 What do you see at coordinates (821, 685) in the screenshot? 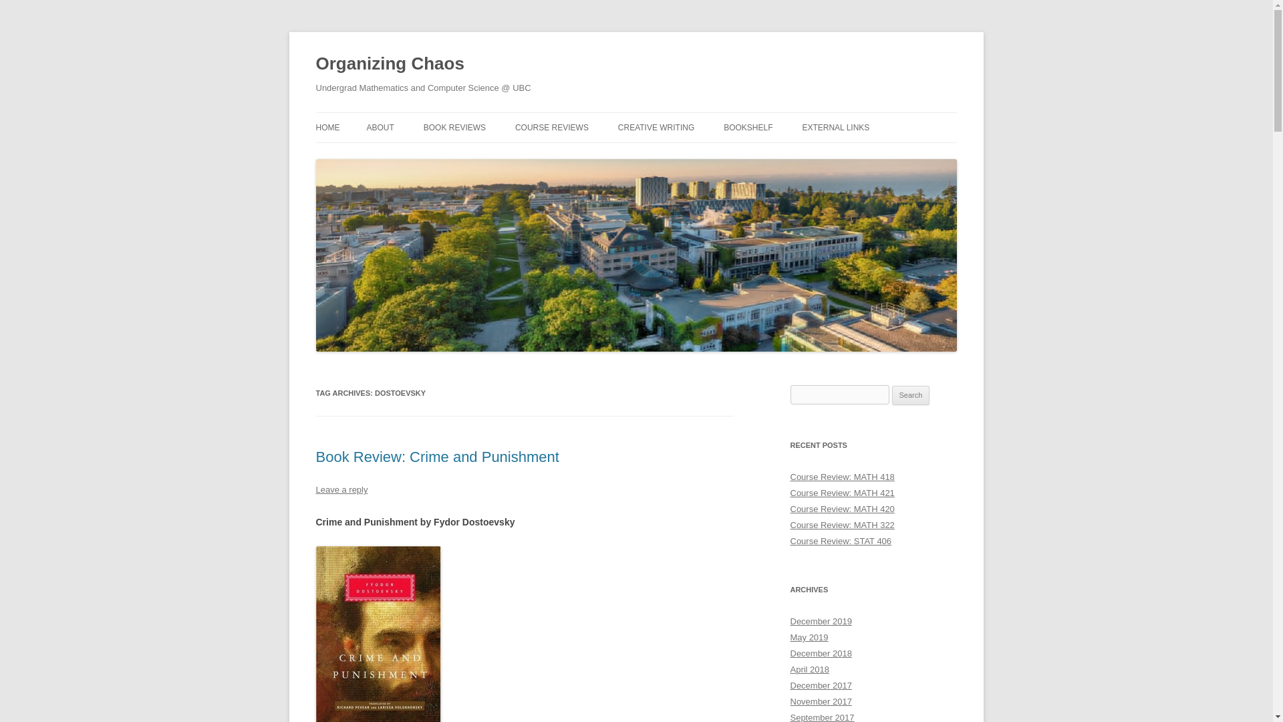
I see `December 2017` at bounding box center [821, 685].